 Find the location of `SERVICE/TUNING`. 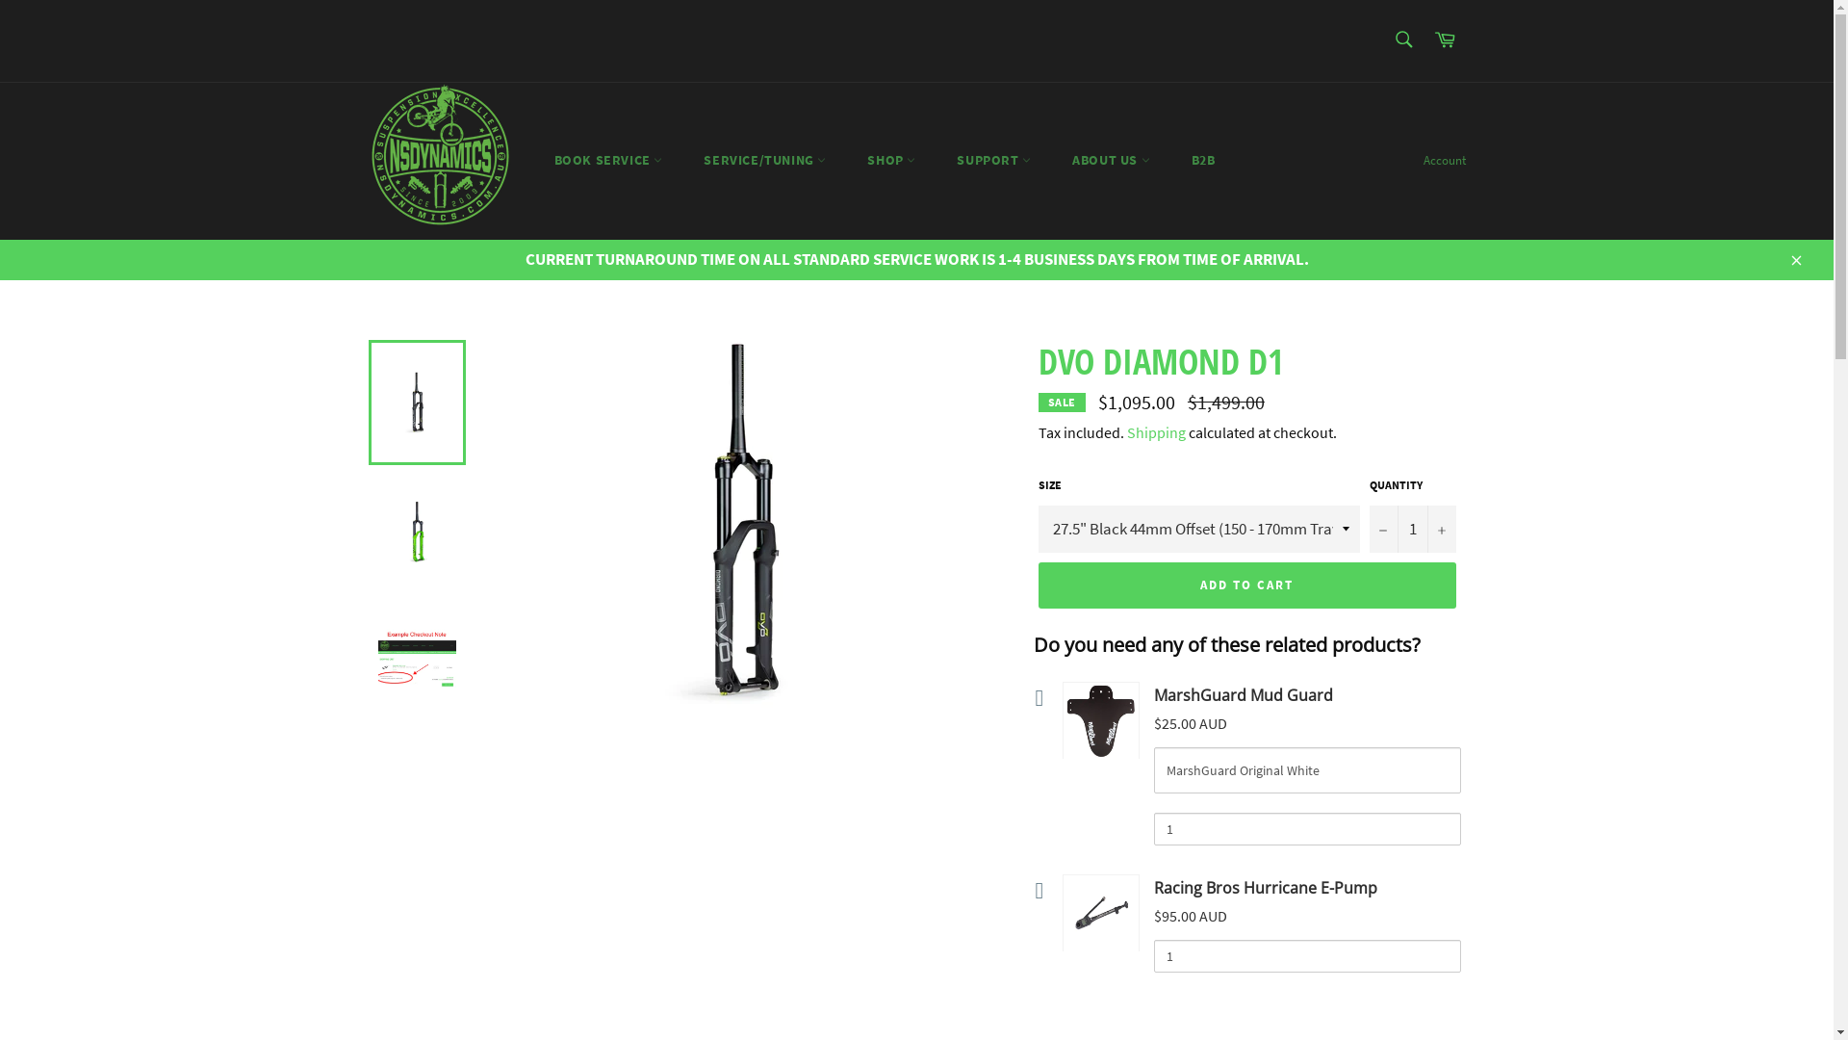

SERVICE/TUNING is located at coordinates (764, 160).